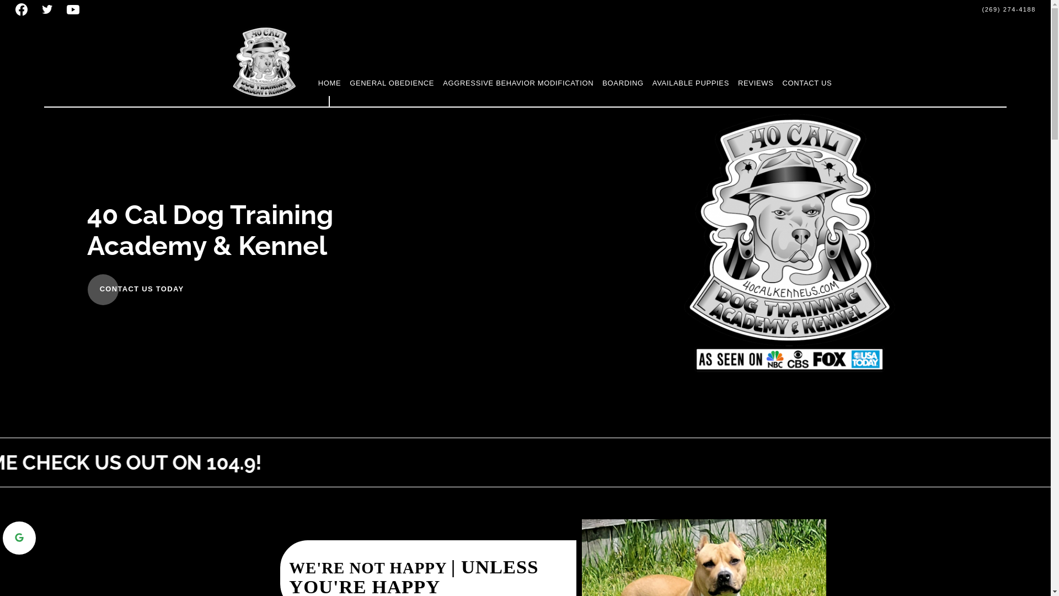 Image resolution: width=1059 pixels, height=596 pixels. I want to click on (269) 274-4188, so click(1003, 10).